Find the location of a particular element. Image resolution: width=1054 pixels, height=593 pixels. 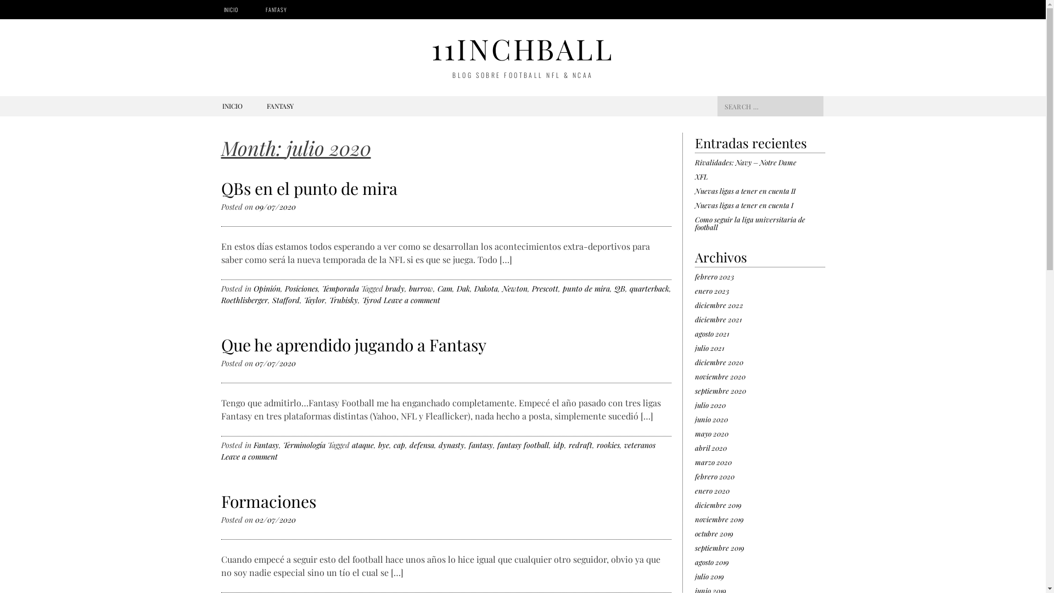

diciembre 2020 is located at coordinates (719, 362).